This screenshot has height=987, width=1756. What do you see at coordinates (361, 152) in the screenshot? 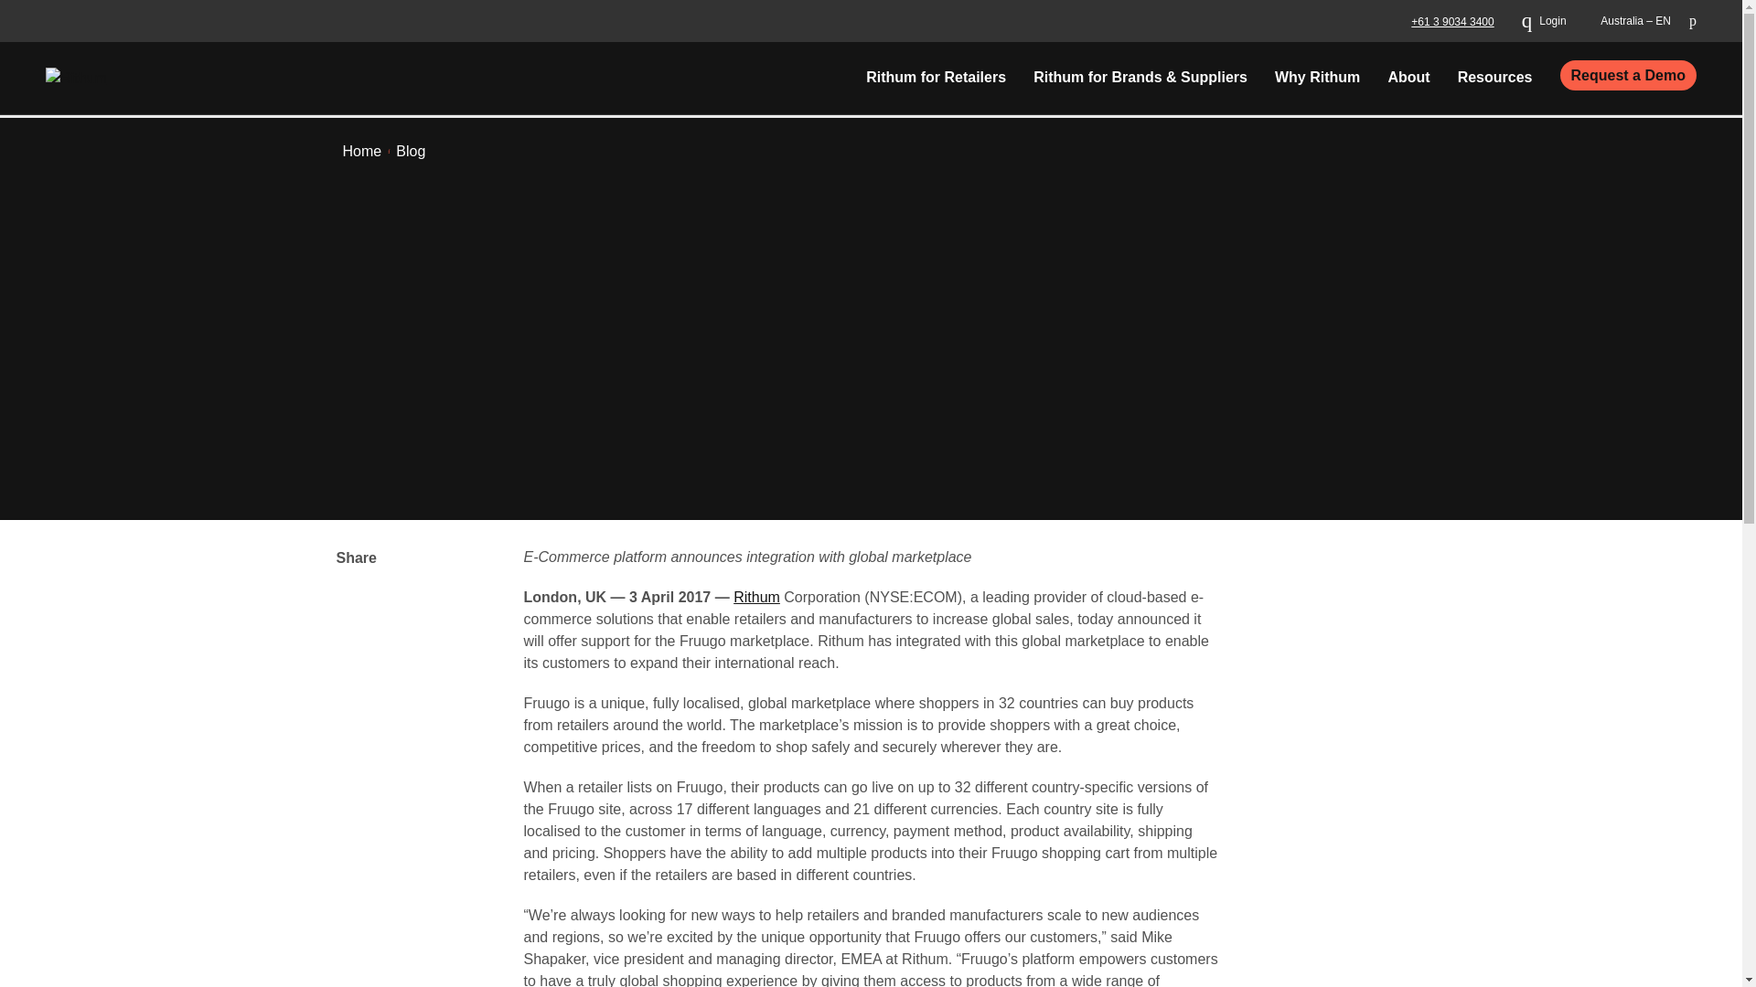
I see `Go to Rithum.` at bounding box center [361, 152].